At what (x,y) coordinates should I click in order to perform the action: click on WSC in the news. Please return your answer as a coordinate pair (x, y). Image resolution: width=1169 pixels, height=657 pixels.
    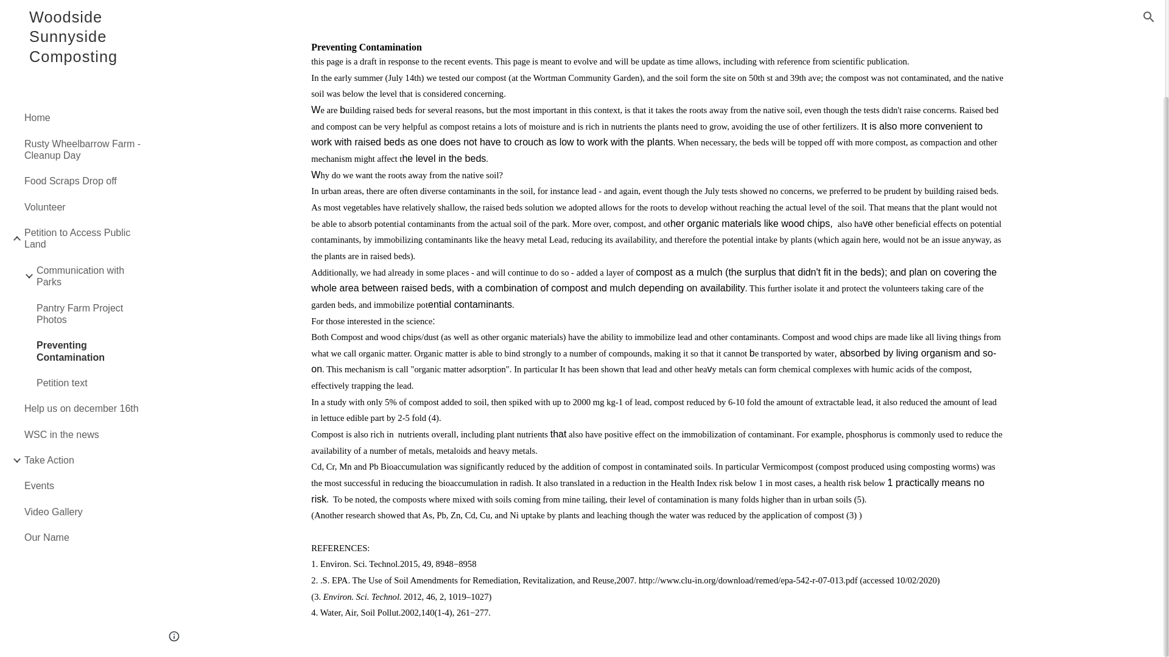
    Looking at the image, I should click on (83, 321).